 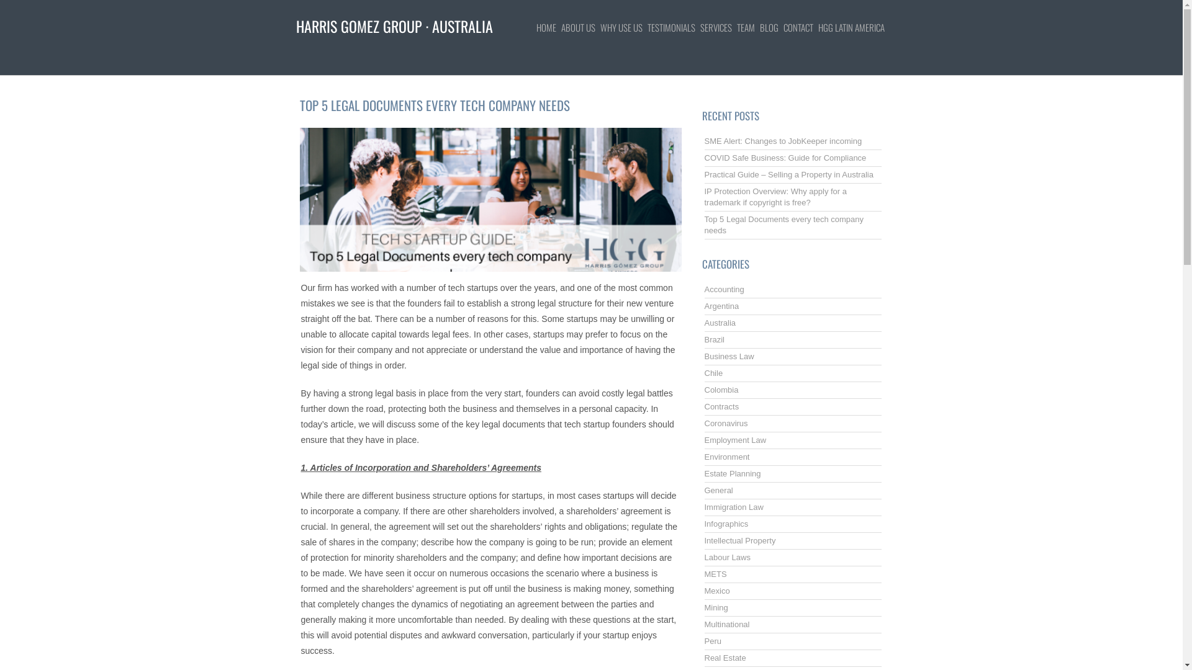 What do you see at coordinates (716, 591) in the screenshot?
I see `Mexico` at bounding box center [716, 591].